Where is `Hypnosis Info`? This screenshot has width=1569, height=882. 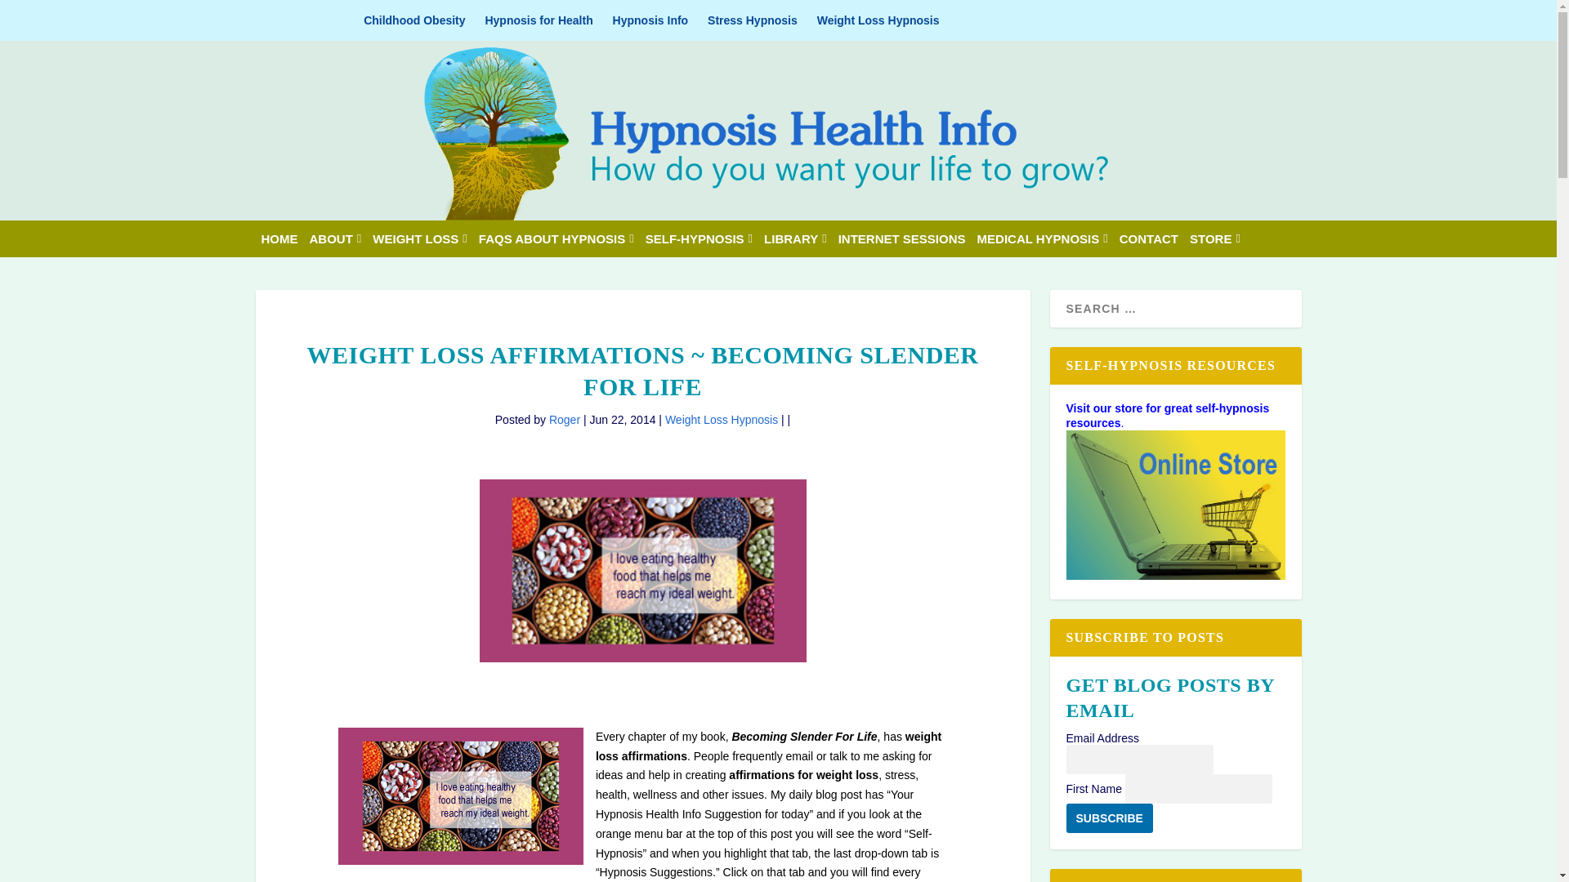
Hypnosis Info is located at coordinates (650, 20).